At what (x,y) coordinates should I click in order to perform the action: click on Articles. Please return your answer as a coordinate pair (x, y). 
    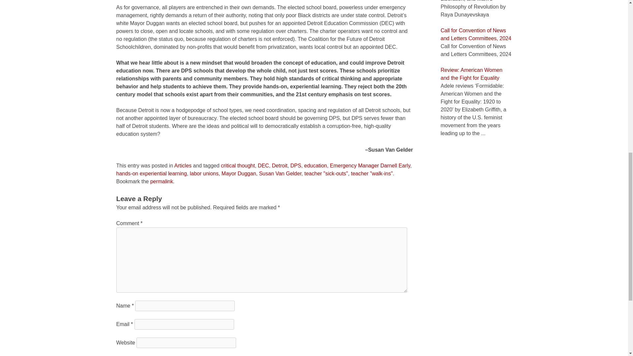
    Looking at the image, I should click on (183, 165).